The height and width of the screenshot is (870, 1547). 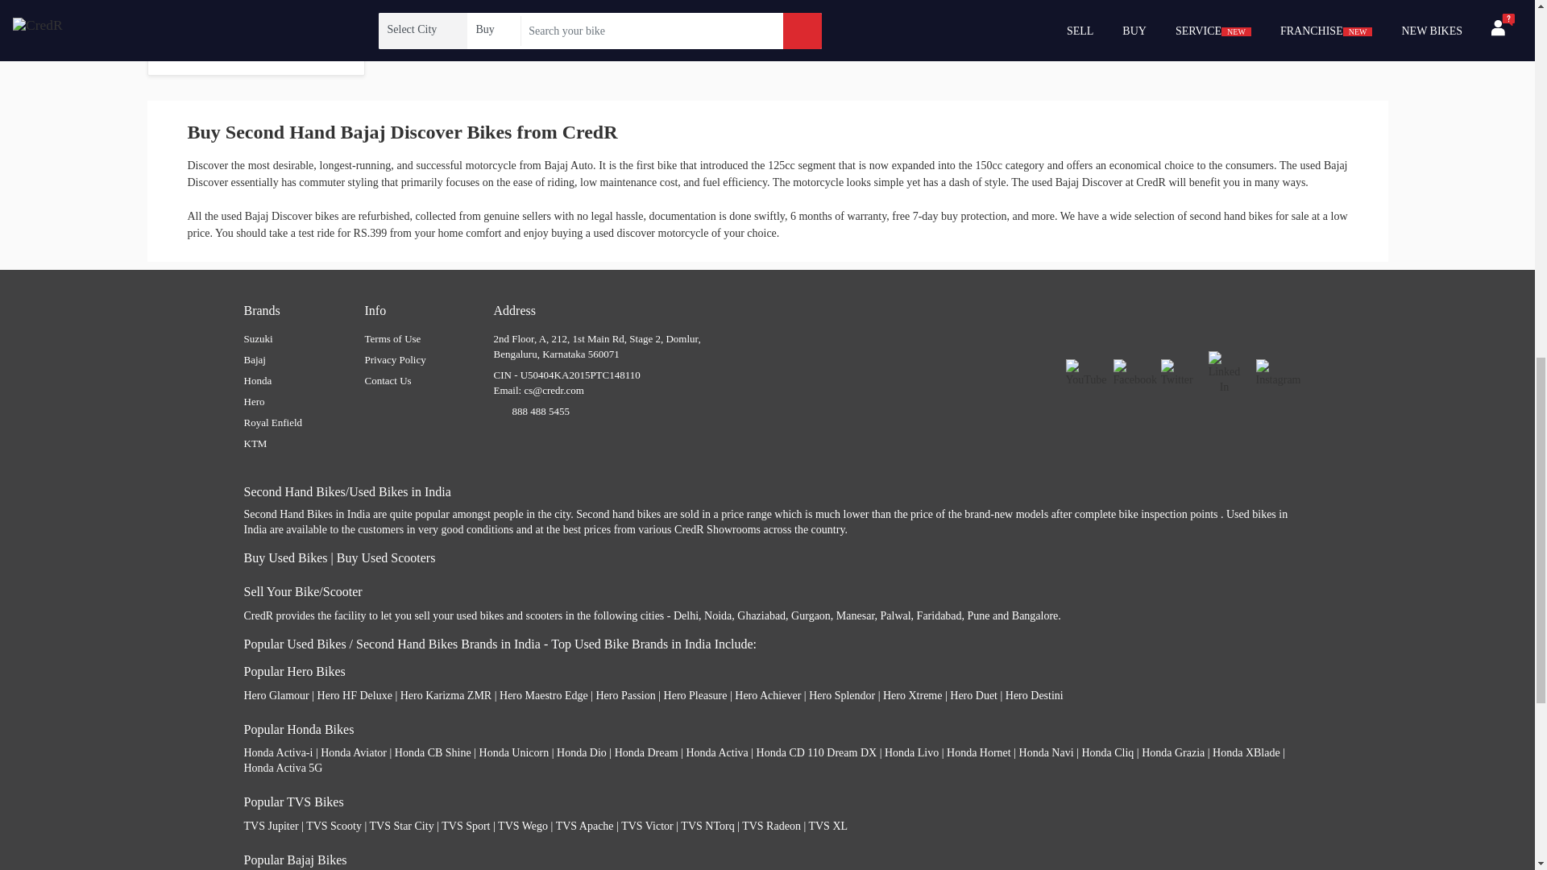 I want to click on Privacy Policy, so click(x=395, y=359).